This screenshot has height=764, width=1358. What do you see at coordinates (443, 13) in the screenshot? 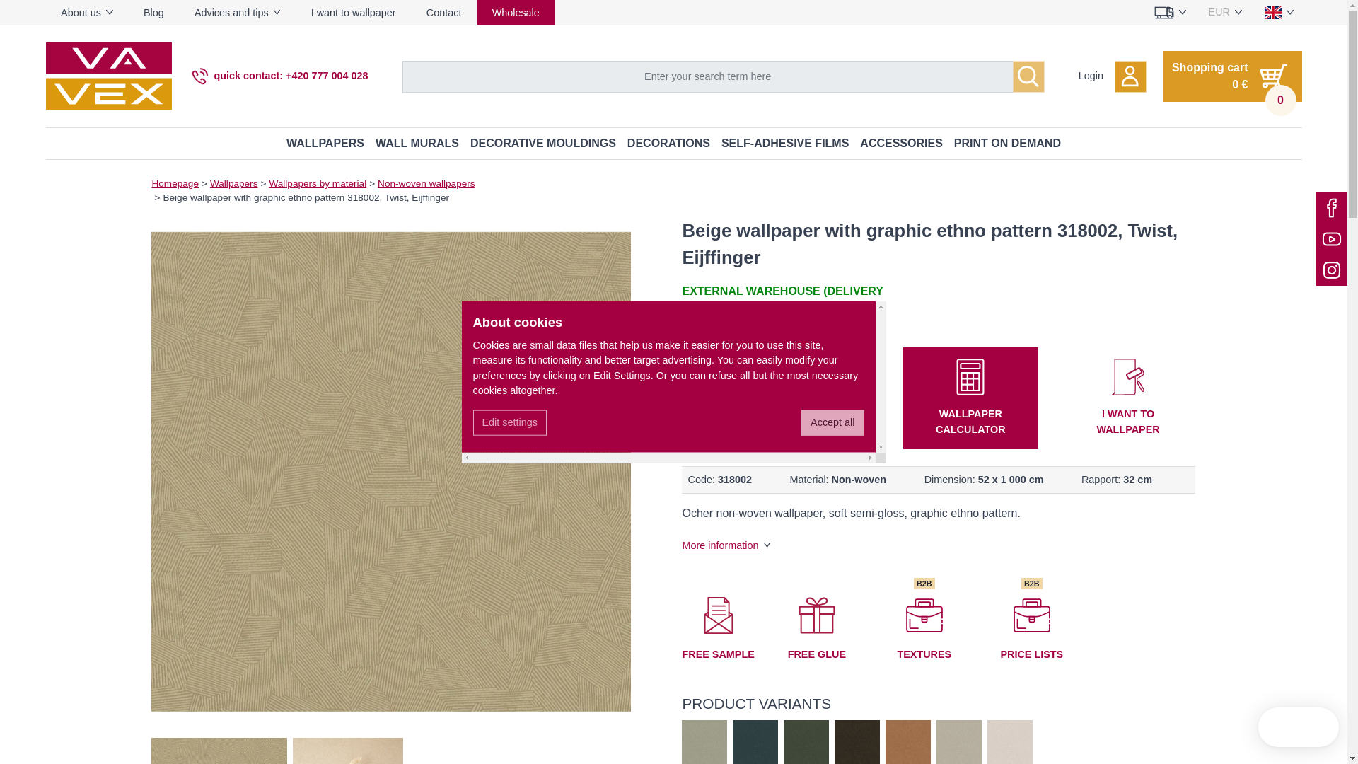
I see `Contact` at bounding box center [443, 13].